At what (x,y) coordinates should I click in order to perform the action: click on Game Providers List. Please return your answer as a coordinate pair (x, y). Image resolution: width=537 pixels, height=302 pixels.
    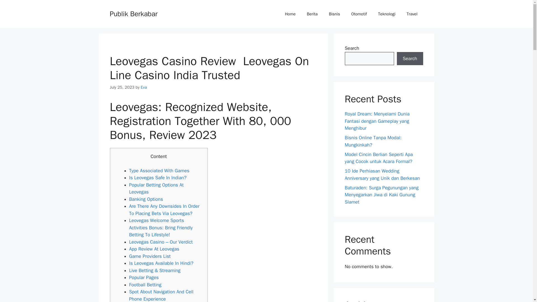
    Looking at the image, I should click on (150, 256).